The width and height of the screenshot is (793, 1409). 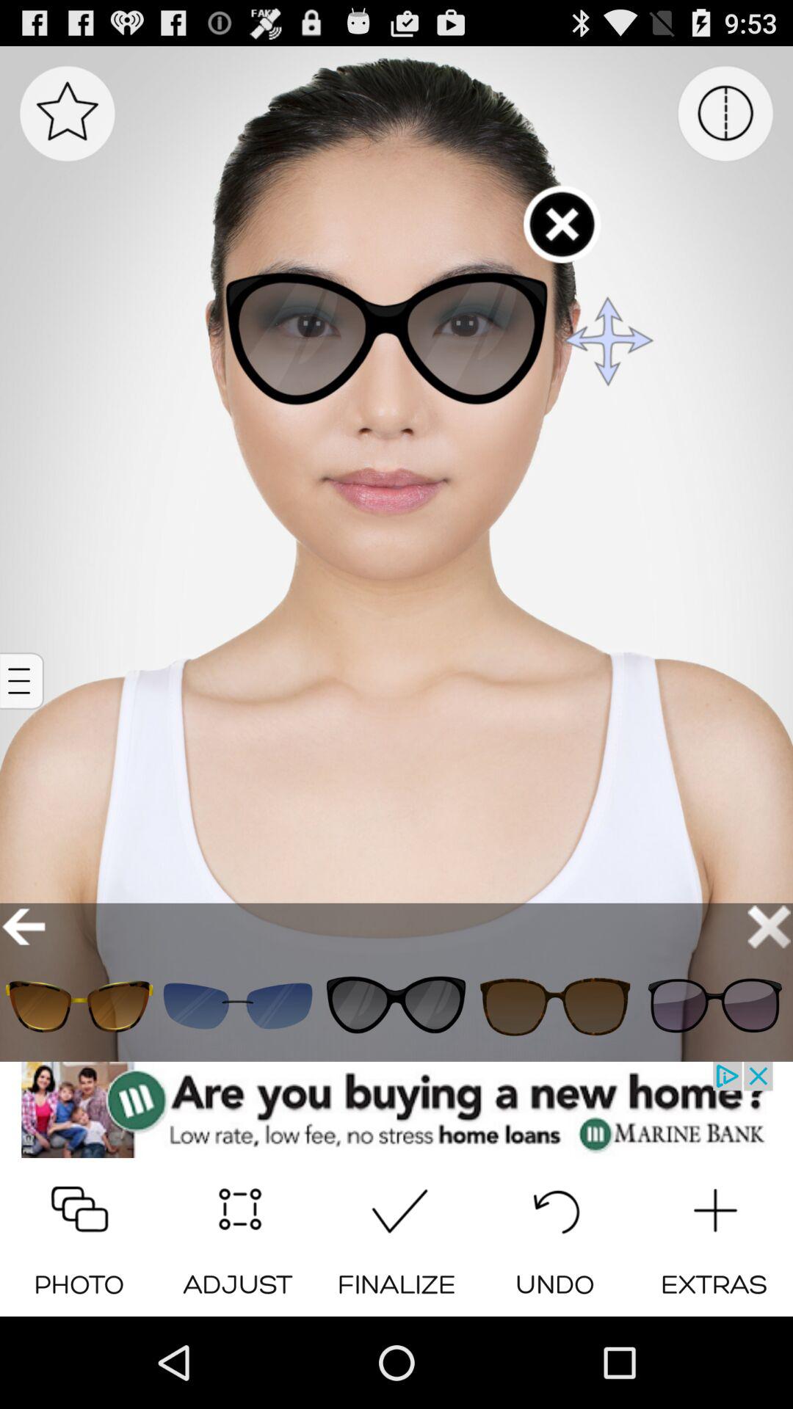 What do you see at coordinates (770, 926) in the screenshot?
I see `cancel the option` at bounding box center [770, 926].